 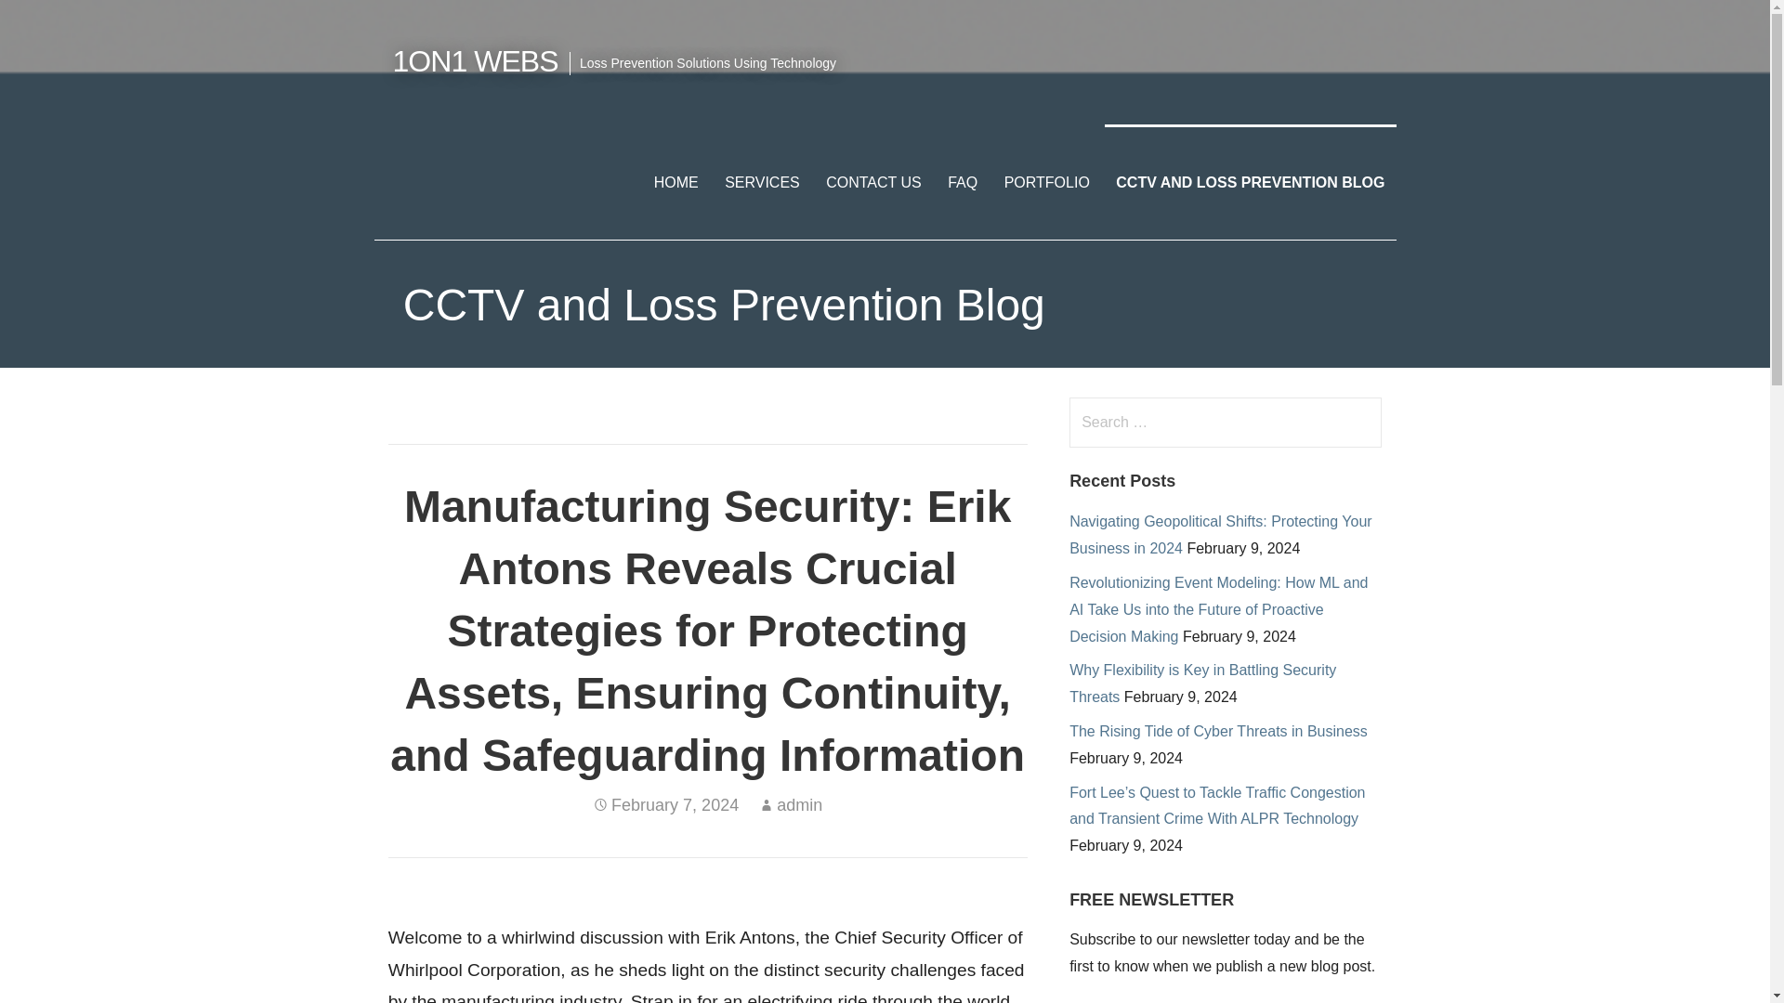 I want to click on Posts by admin, so click(x=799, y=804).